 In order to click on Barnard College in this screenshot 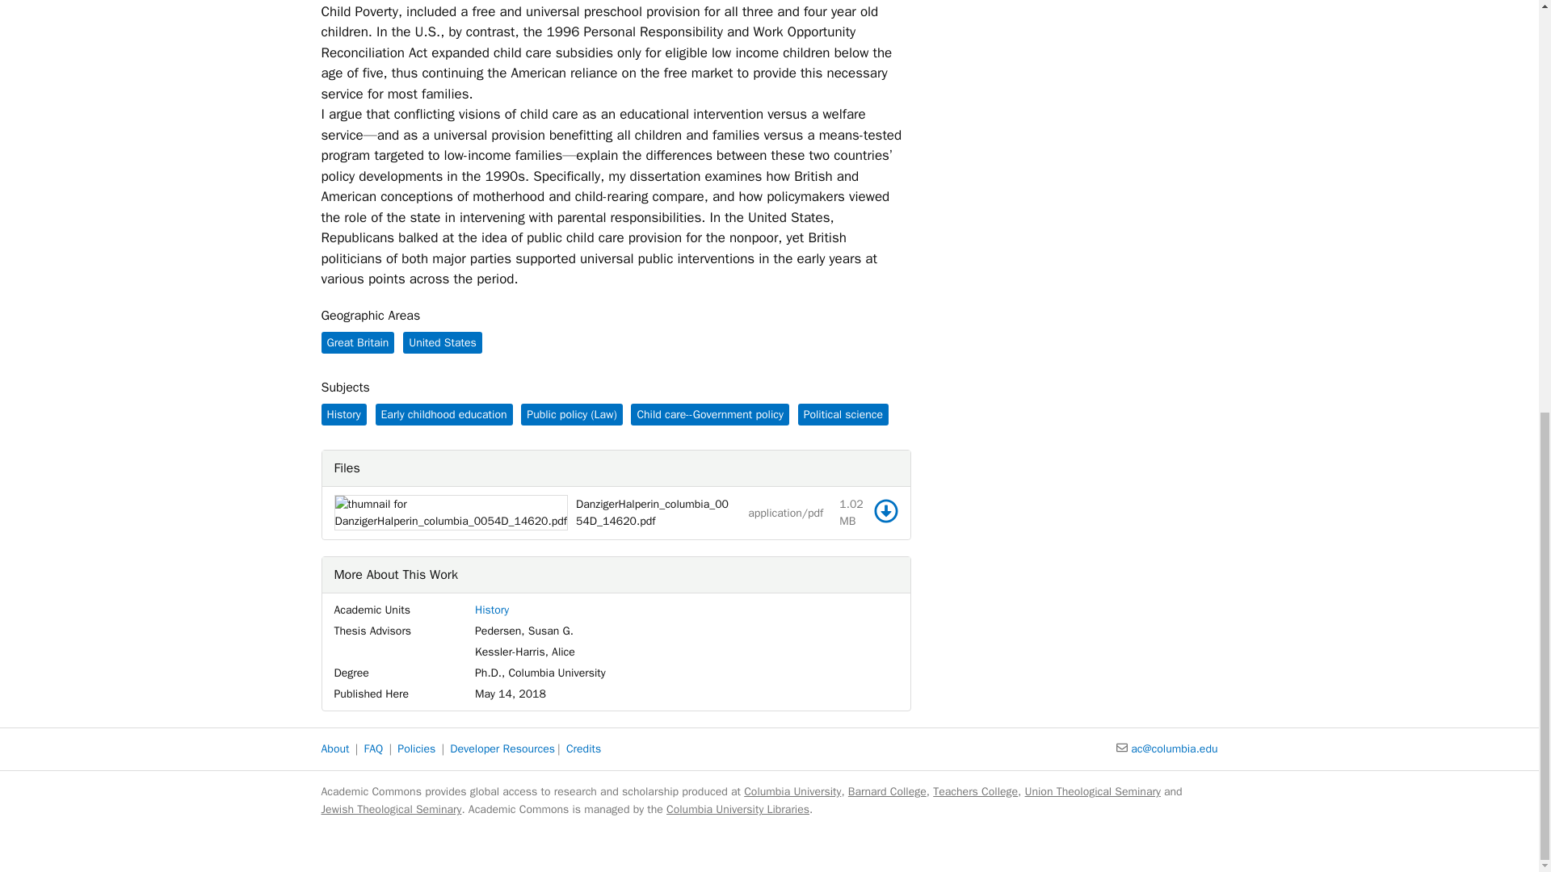, I will do `click(887, 791)`.